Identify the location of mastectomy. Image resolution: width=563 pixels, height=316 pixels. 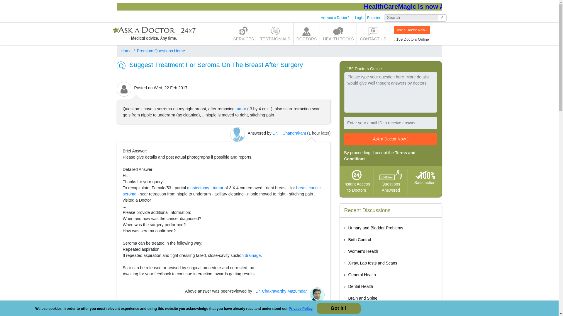
(198, 188).